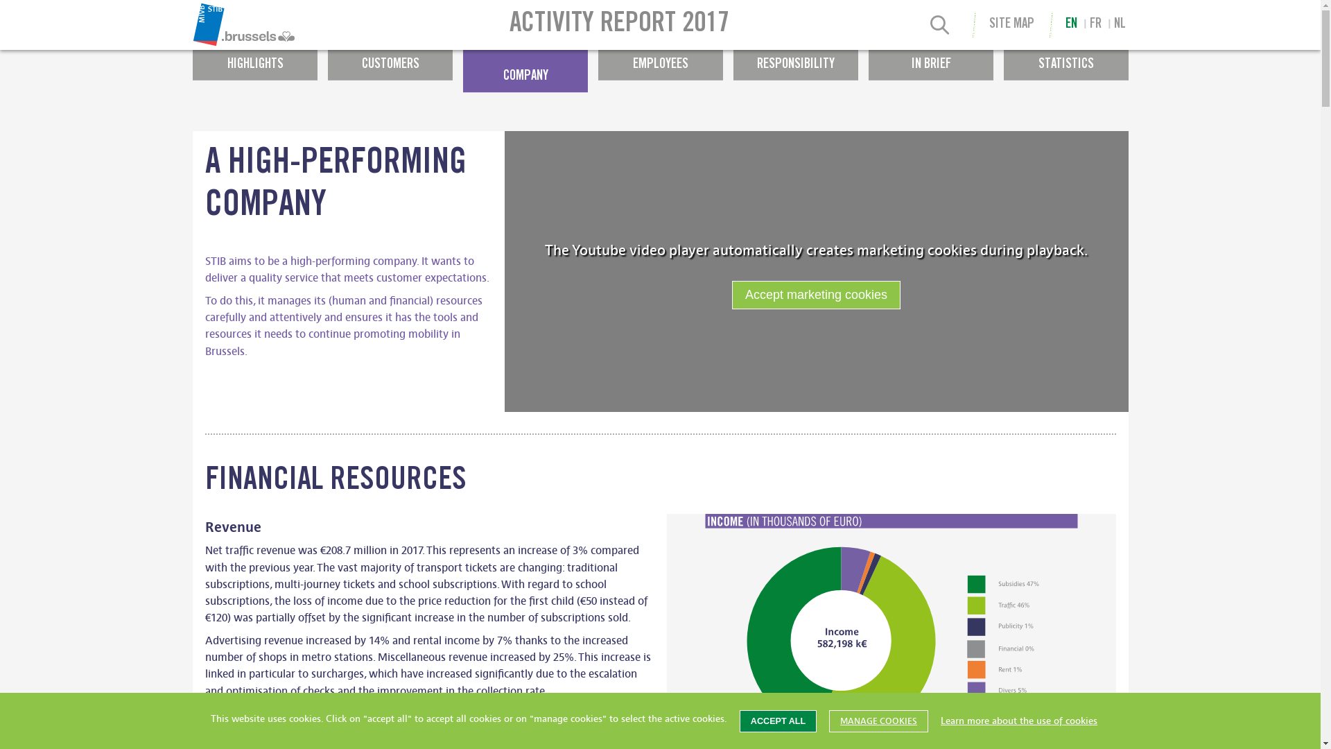  I want to click on COMPANY, so click(525, 71).